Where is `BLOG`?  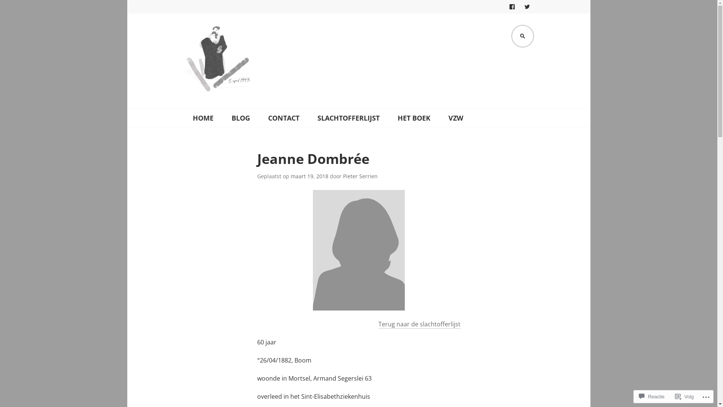
BLOG is located at coordinates (240, 118).